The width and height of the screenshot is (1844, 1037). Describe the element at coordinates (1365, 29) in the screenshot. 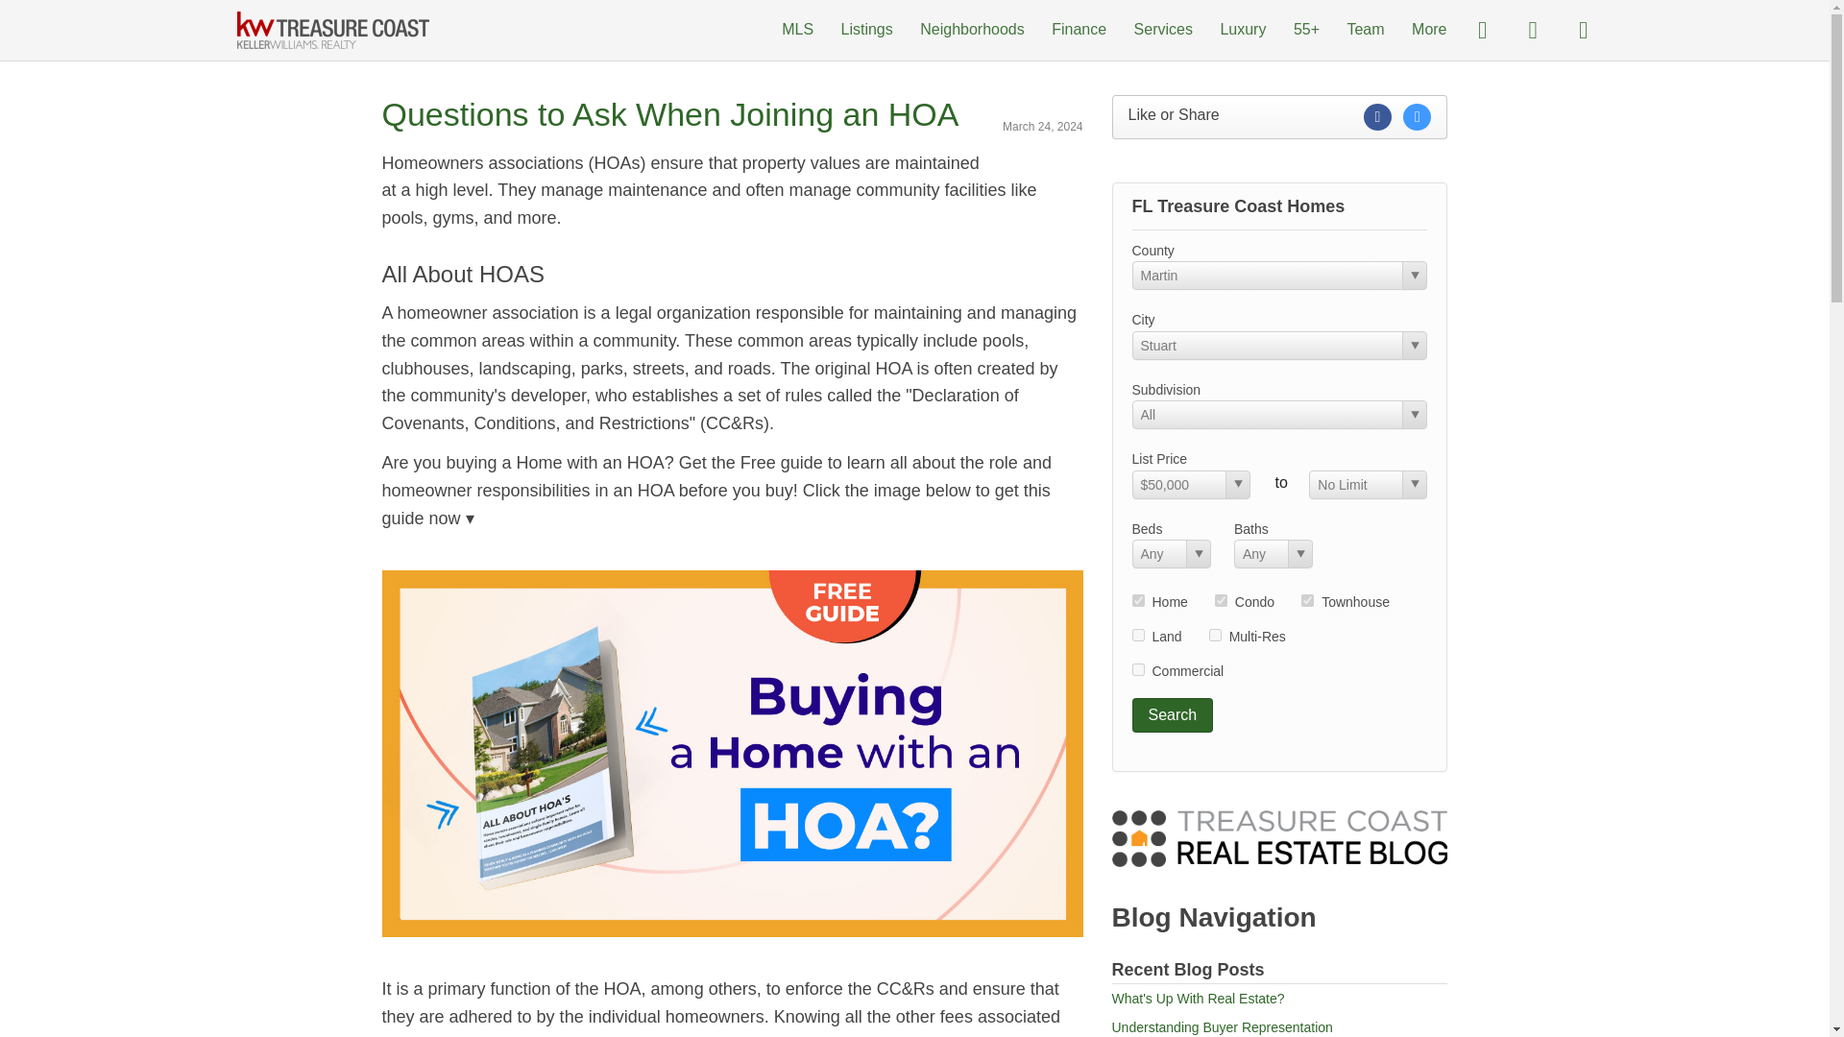

I see `Team` at that location.